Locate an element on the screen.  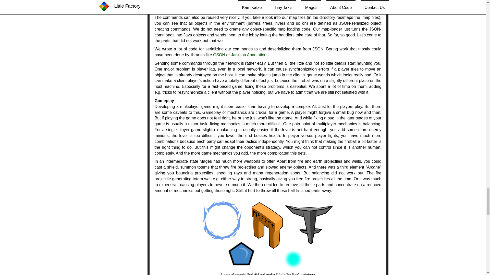
GSON is located at coordinates (219, 55).